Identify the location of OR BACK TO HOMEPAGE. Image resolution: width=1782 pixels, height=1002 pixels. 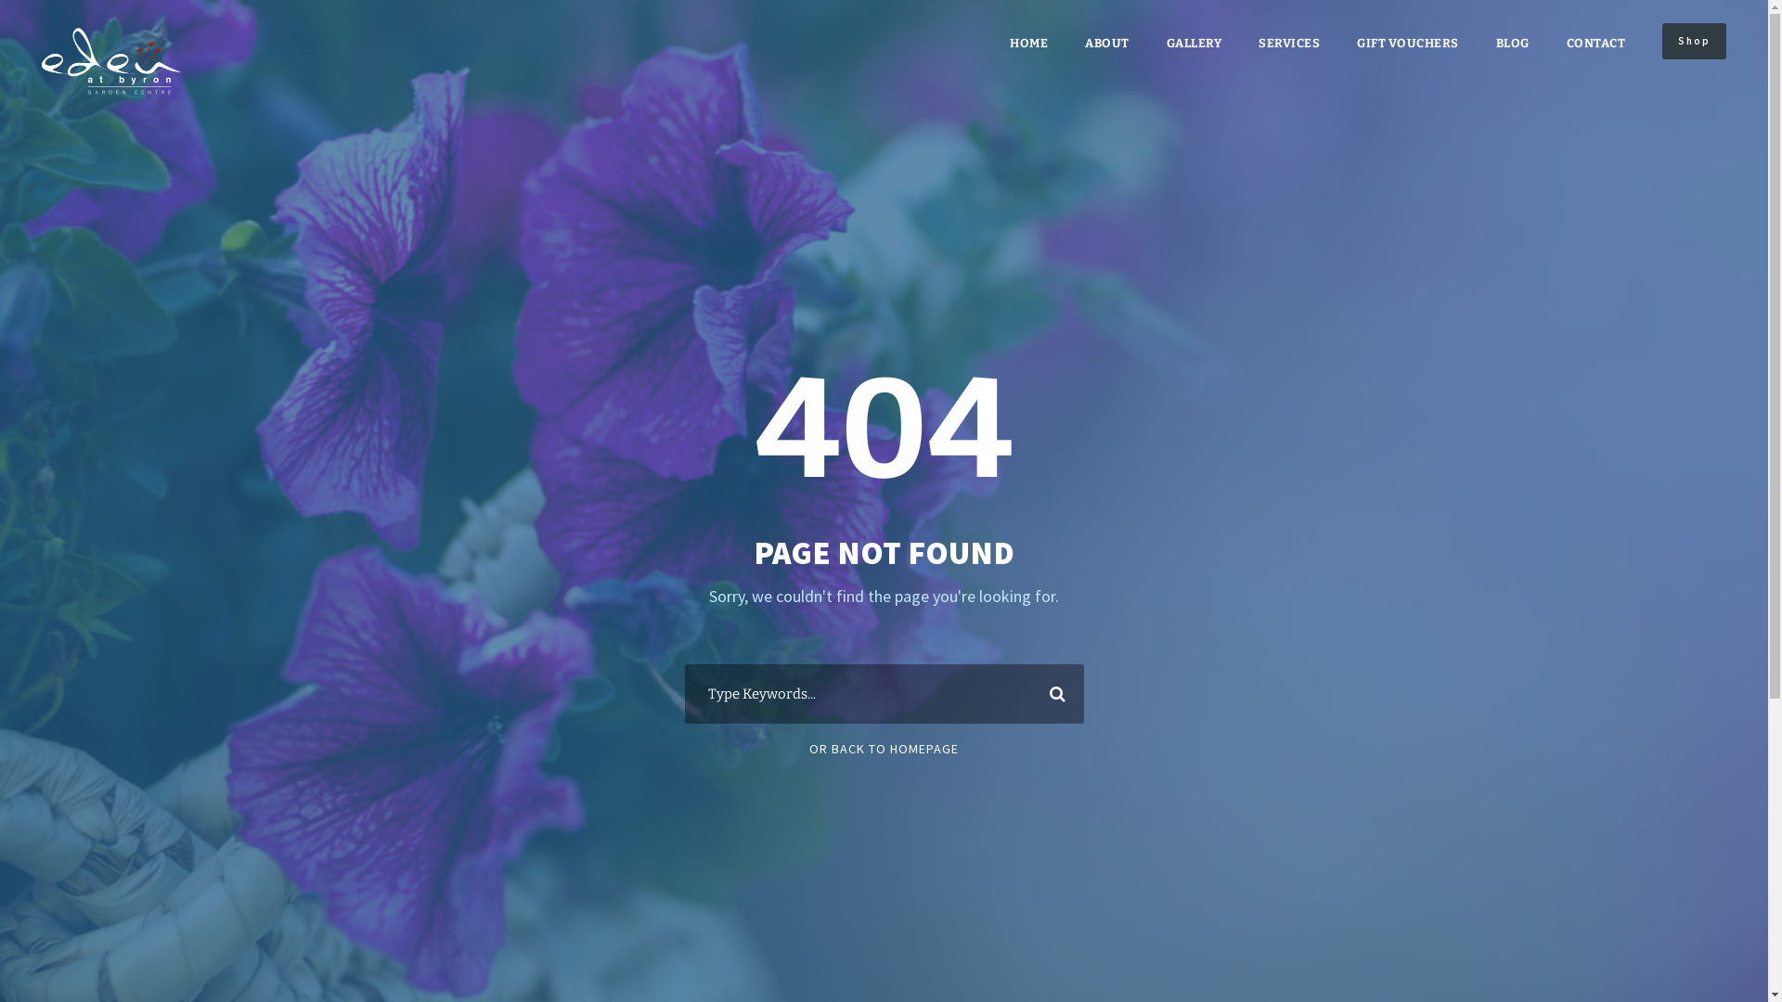
(884, 749).